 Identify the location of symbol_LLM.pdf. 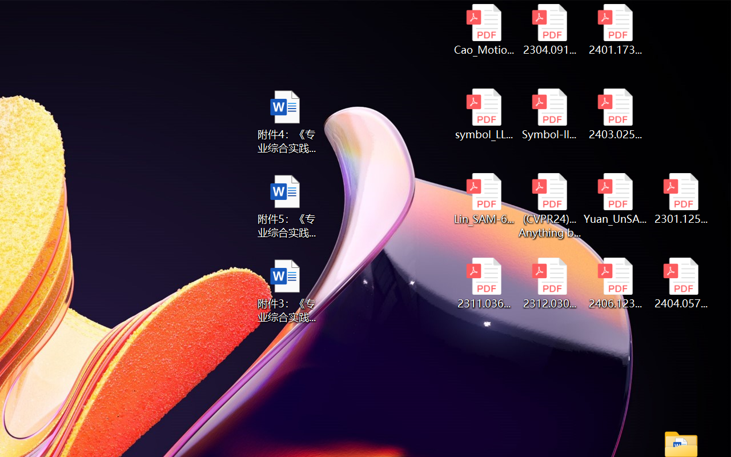
(483, 114).